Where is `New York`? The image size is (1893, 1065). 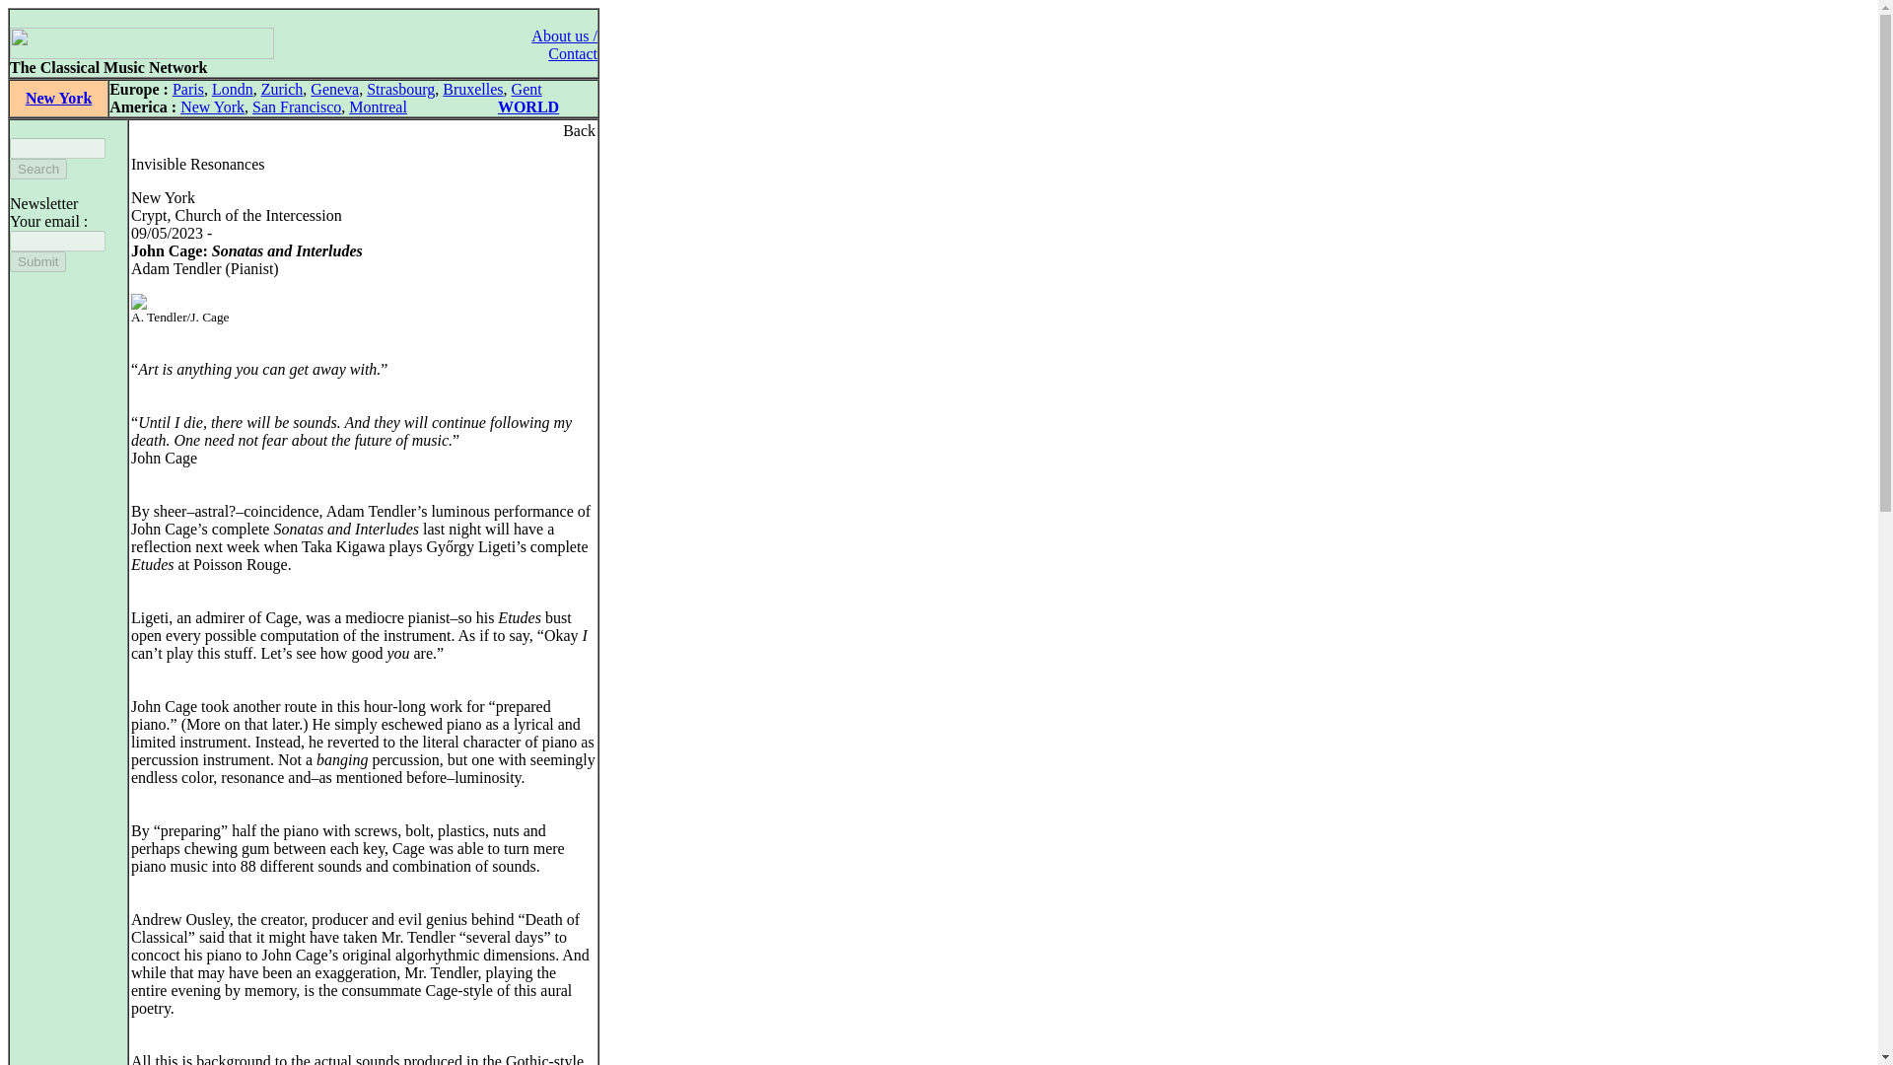
New York is located at coordinates (58, 98).